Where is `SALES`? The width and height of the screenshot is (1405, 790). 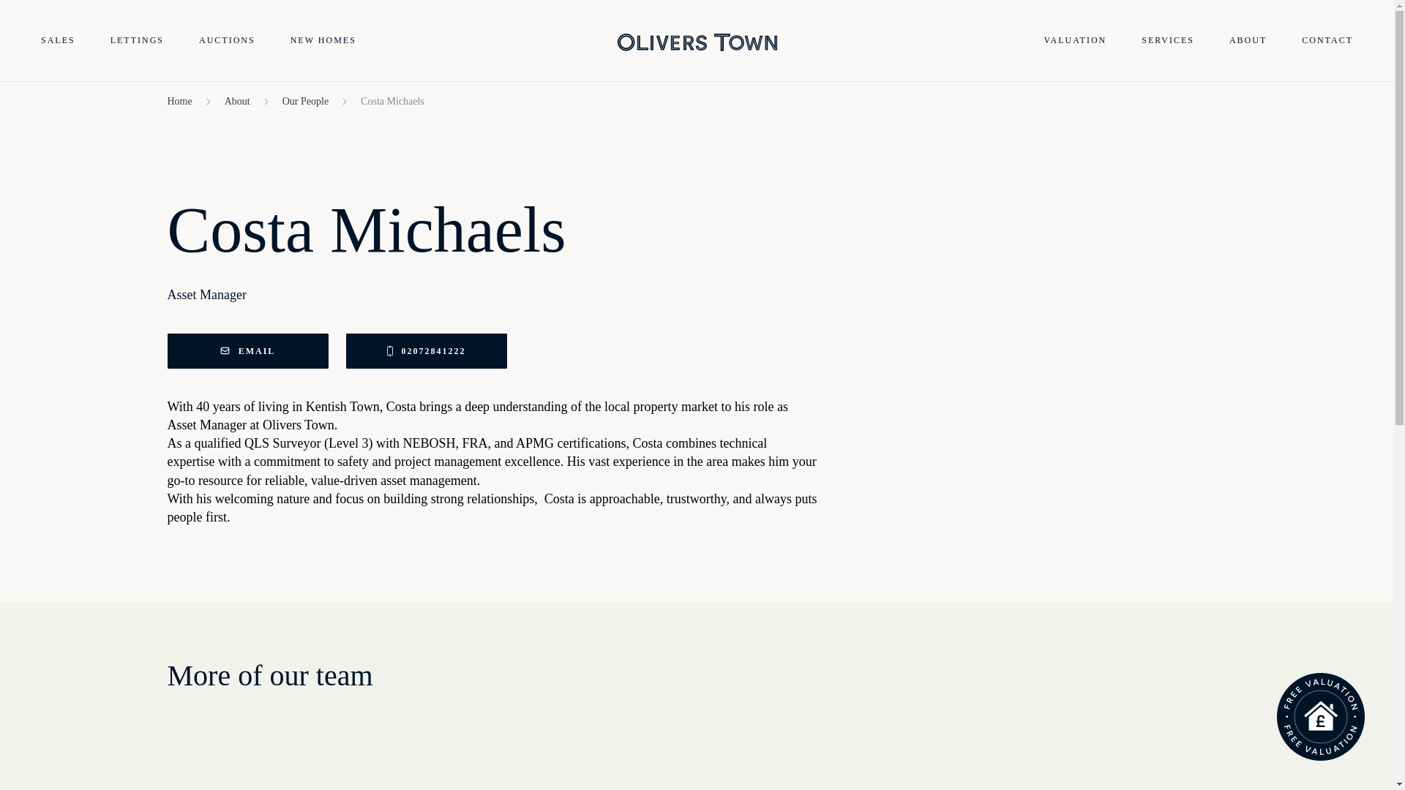 SALES is located at coordinates (58, 40).